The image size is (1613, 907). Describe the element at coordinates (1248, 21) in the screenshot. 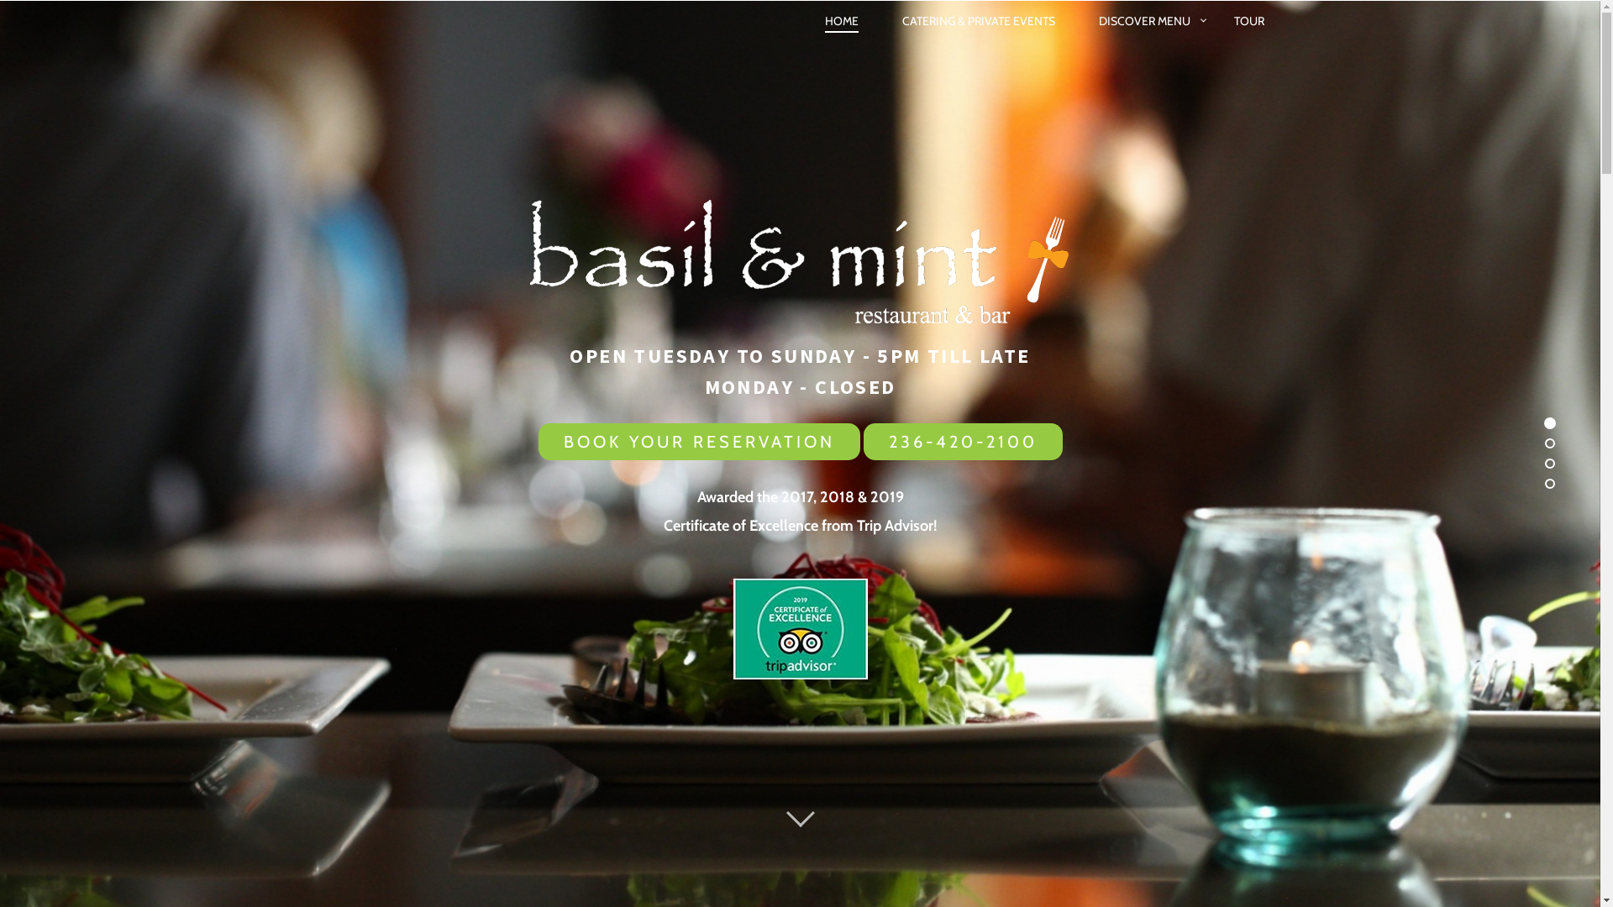

I see `TOUR` at that location.